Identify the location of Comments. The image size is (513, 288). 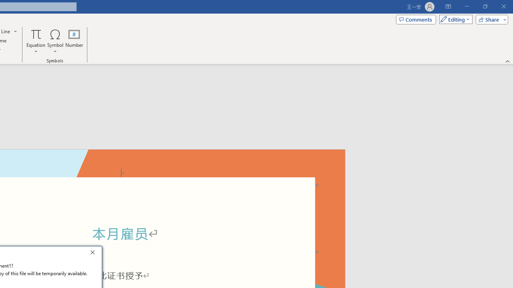
(416, 19).